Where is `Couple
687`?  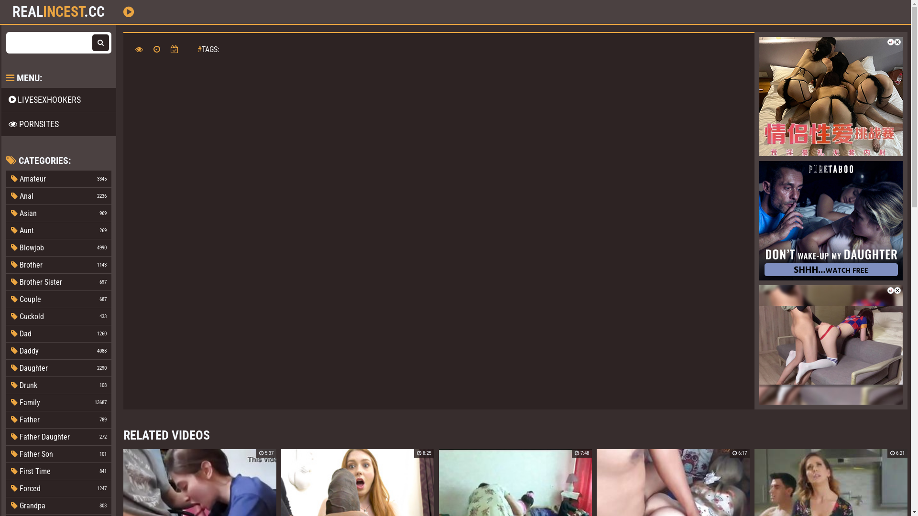
Couple
687 is located at coordinates (58, 299).